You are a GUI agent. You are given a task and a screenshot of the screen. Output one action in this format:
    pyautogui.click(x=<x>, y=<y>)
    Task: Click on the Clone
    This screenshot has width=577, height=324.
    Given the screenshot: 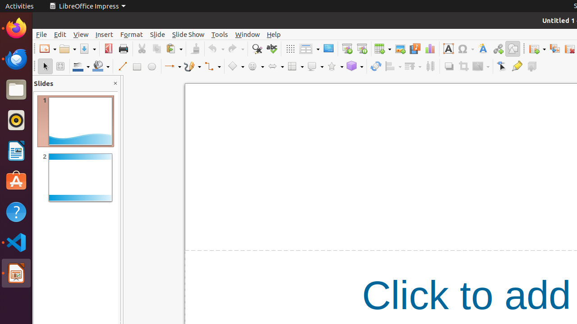 What is the action you would take?
    pyautogui.click(x=195, y=49)
    